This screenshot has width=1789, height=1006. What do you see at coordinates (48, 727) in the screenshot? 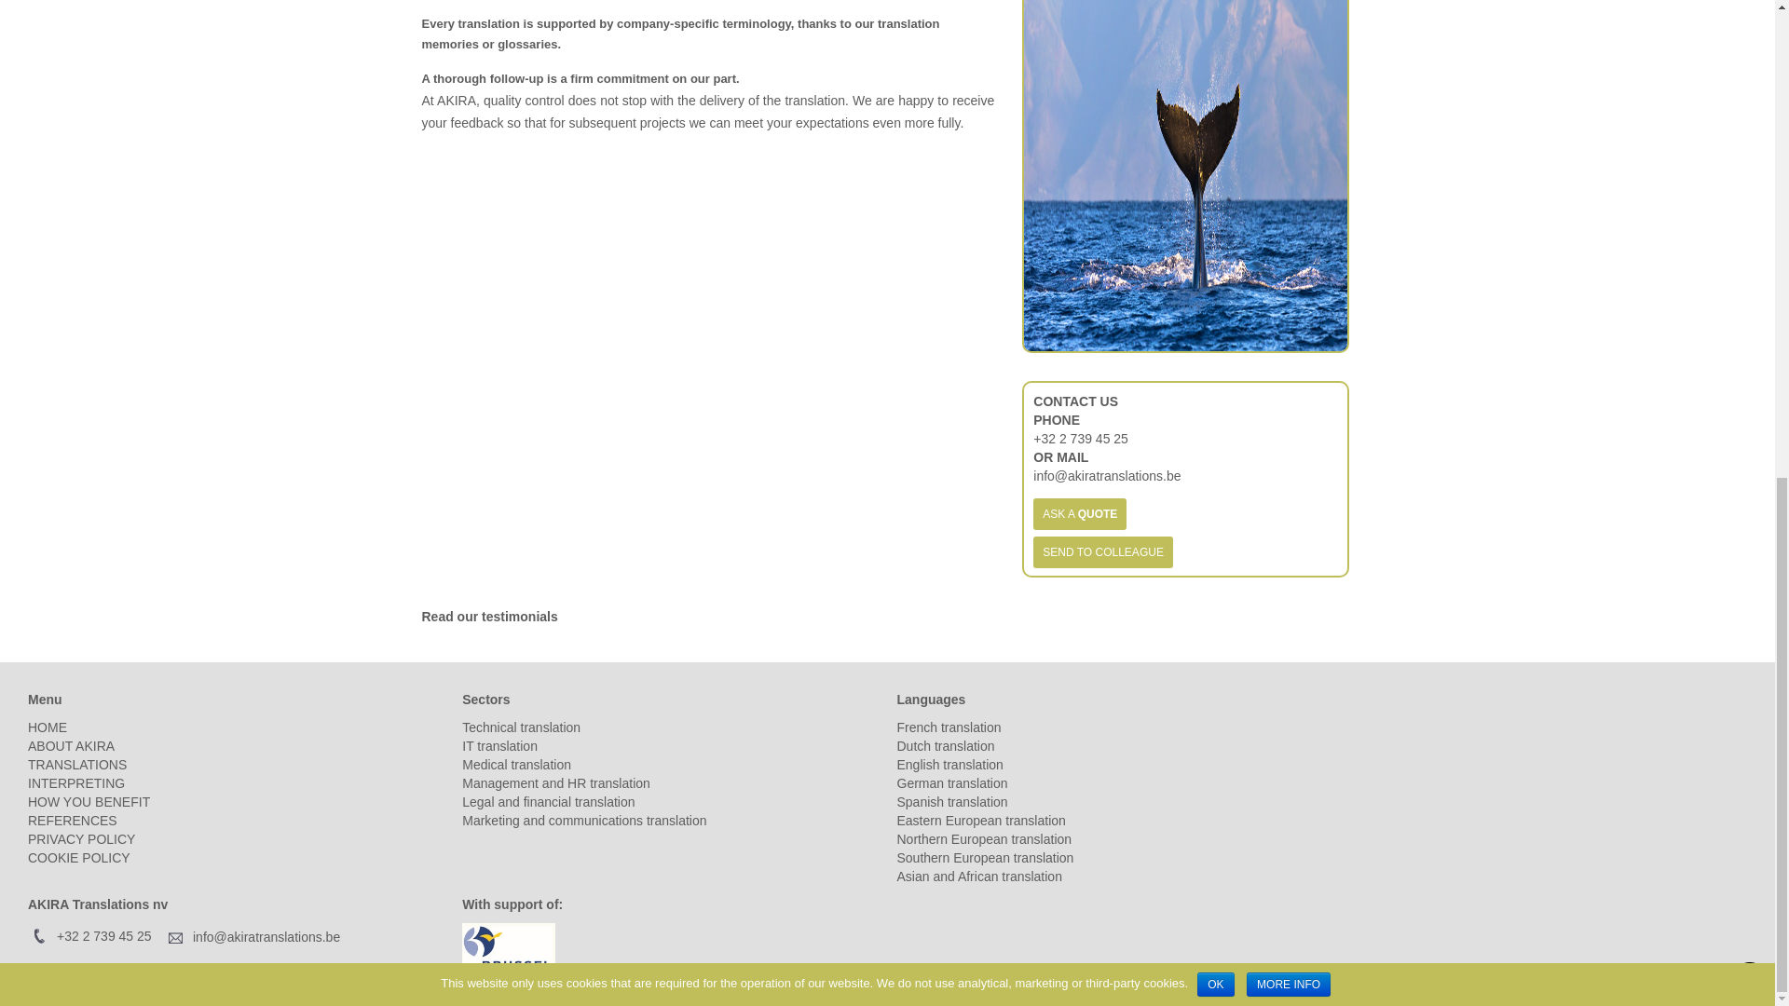
I see `HOME` at bounding box center [48, 727].